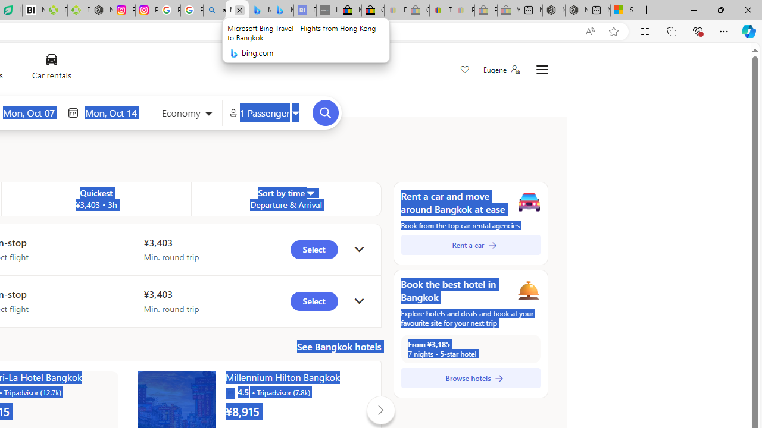  I want to click on Sort by time Sorter Departure & Arrival, so click(286, 199).